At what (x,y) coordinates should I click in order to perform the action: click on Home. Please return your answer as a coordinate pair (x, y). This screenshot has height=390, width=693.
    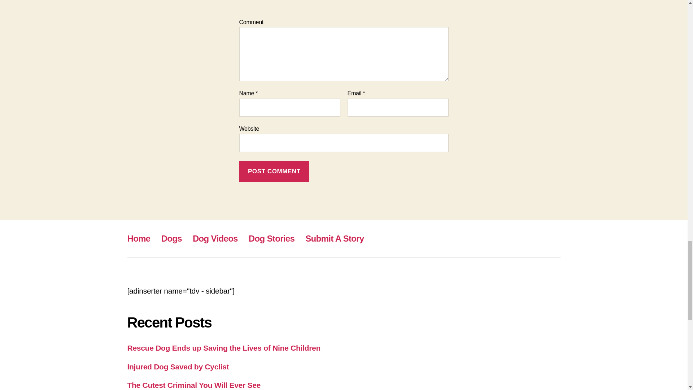
    Looking at the image, I should click on (139, 238).